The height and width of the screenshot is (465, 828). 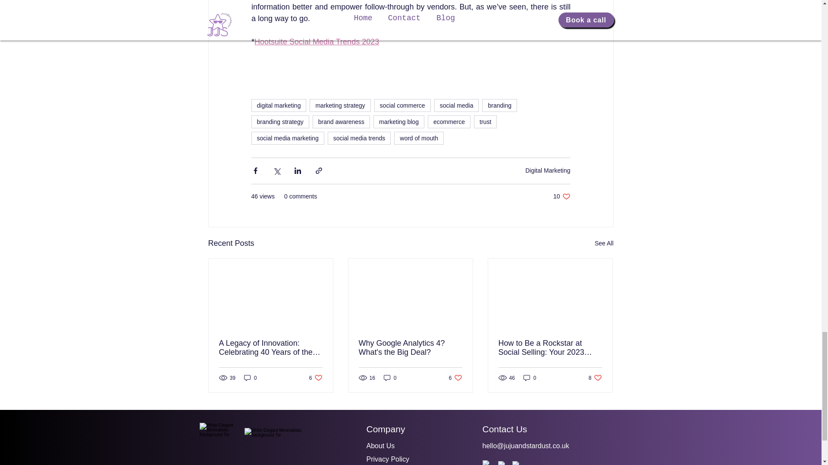 What do you see at coordinates (340, 105) in the screenshot?
I see `Why Google Analytics 4? What's the Big Deal?` at bounding box center [340, 105].